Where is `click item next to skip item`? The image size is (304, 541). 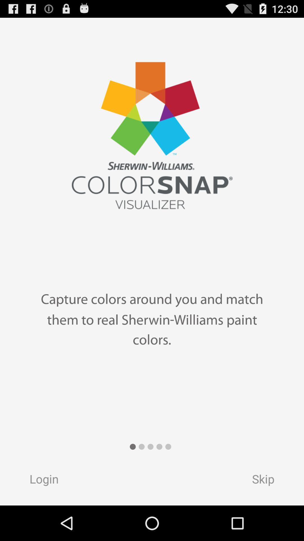
click item next to skip item is located at coordinates (39, 481).